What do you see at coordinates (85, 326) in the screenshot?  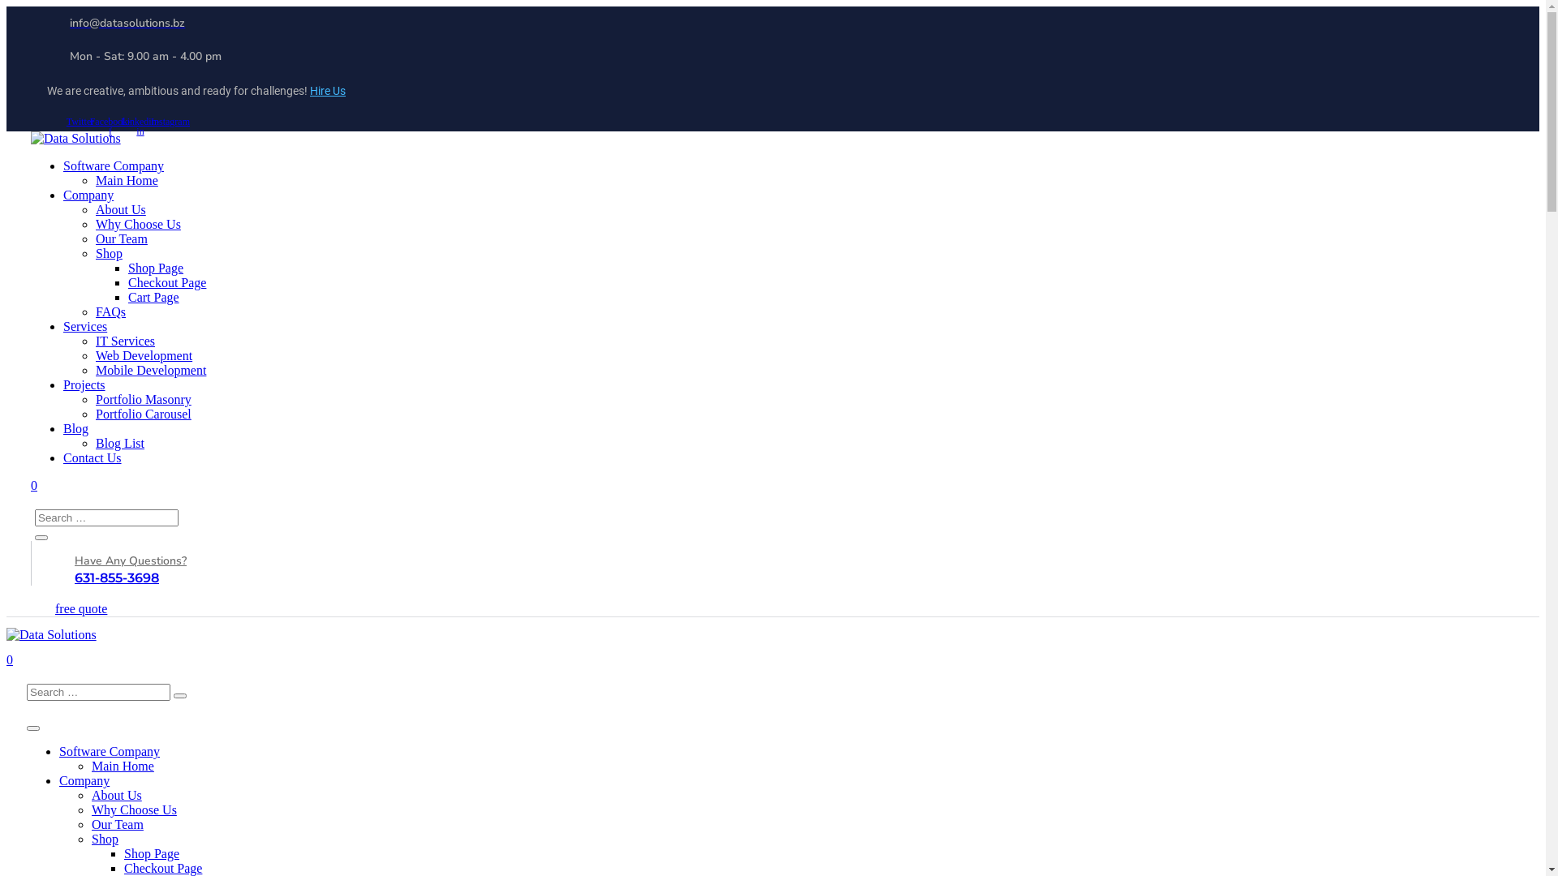 I see `Services` at bounding box center [85, 326].